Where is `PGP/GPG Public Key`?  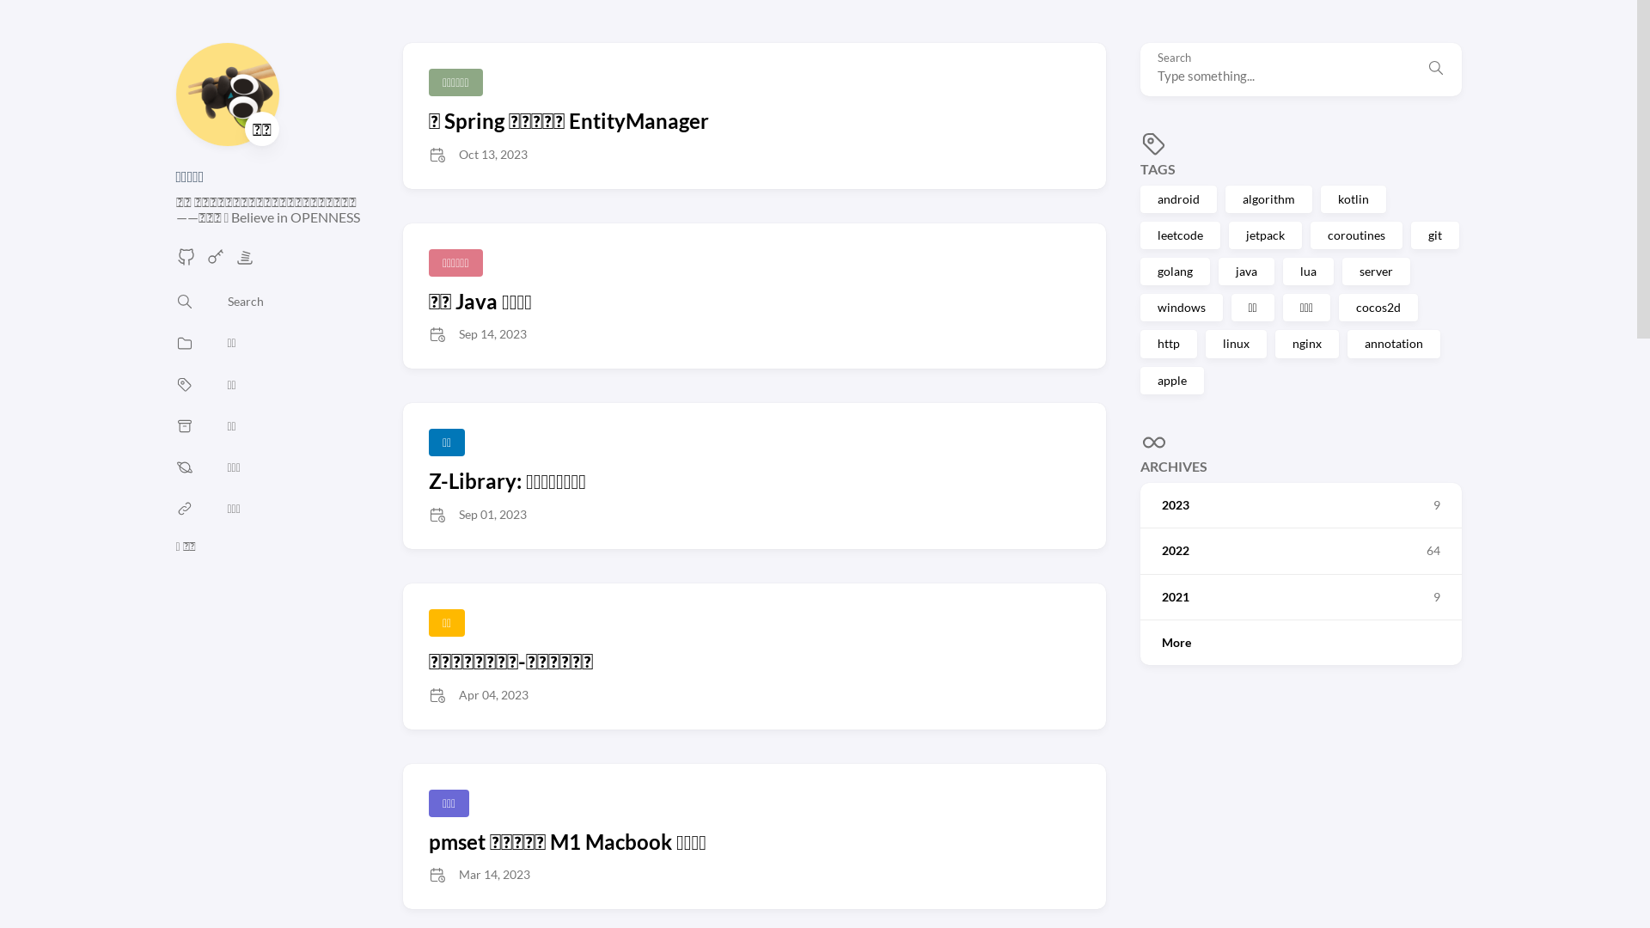
PGP/GPG Public Key is located at coordinates (215, 261).